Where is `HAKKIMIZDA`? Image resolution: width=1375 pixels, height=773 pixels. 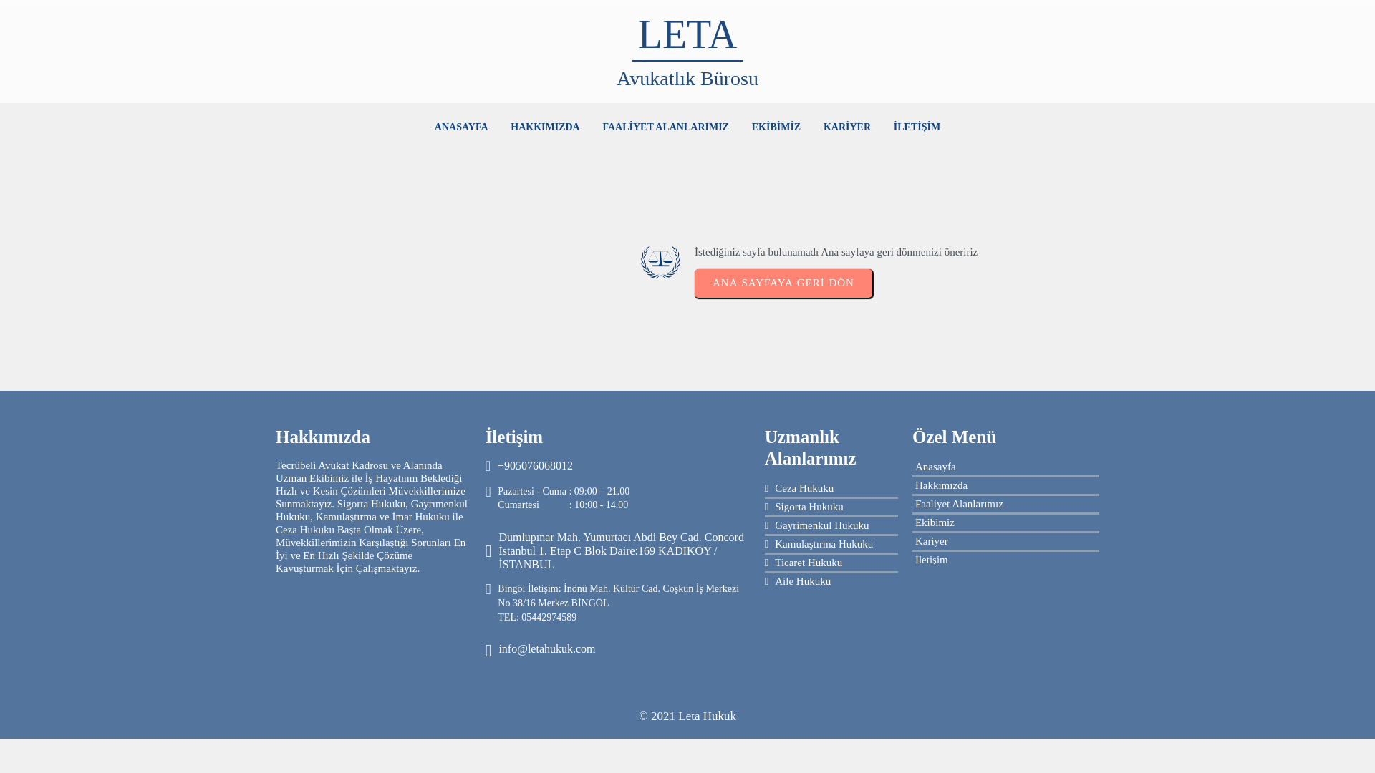
HAKKIMIZDA is located at coordinates (544, 127).